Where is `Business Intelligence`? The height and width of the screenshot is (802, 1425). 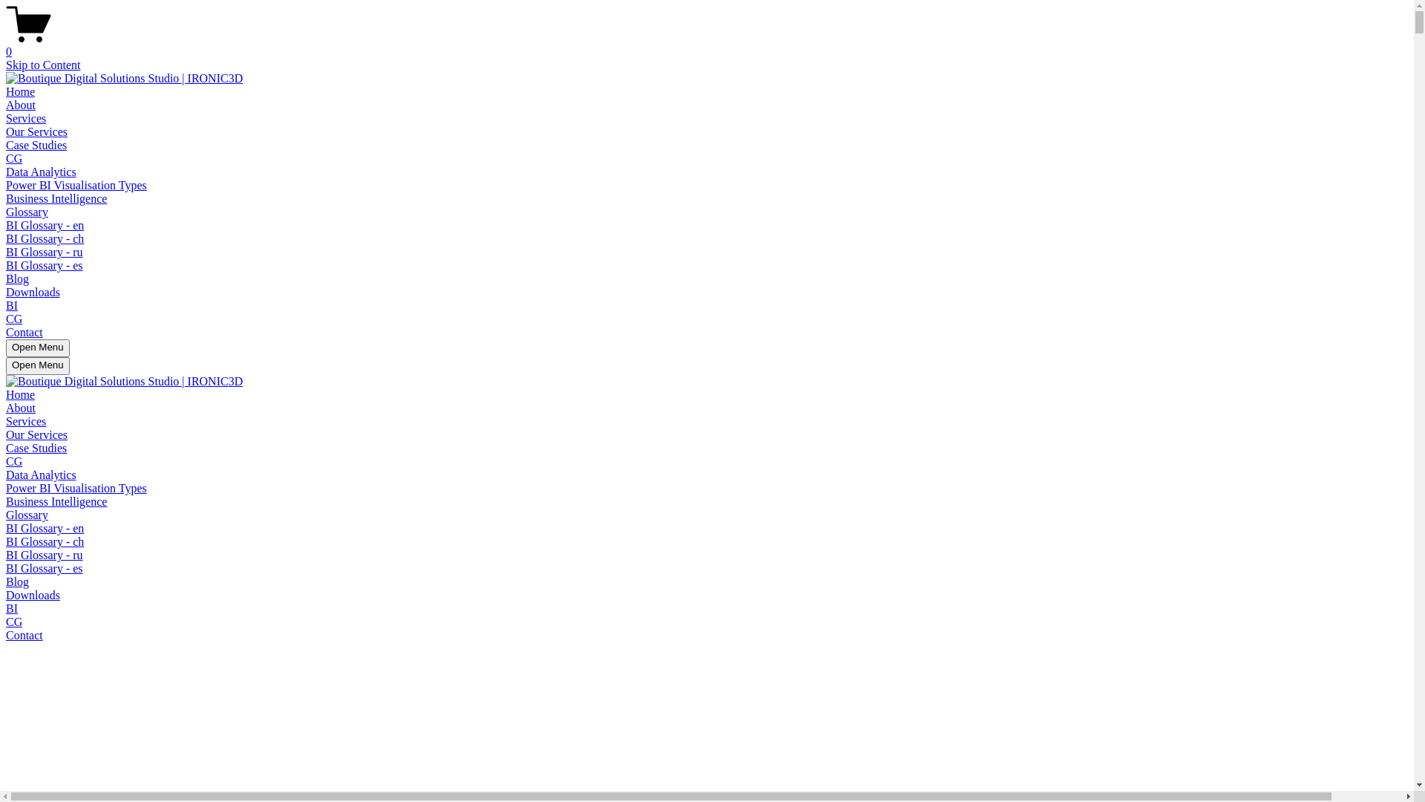 Business Intelligence is located at coordinates (56, 199).